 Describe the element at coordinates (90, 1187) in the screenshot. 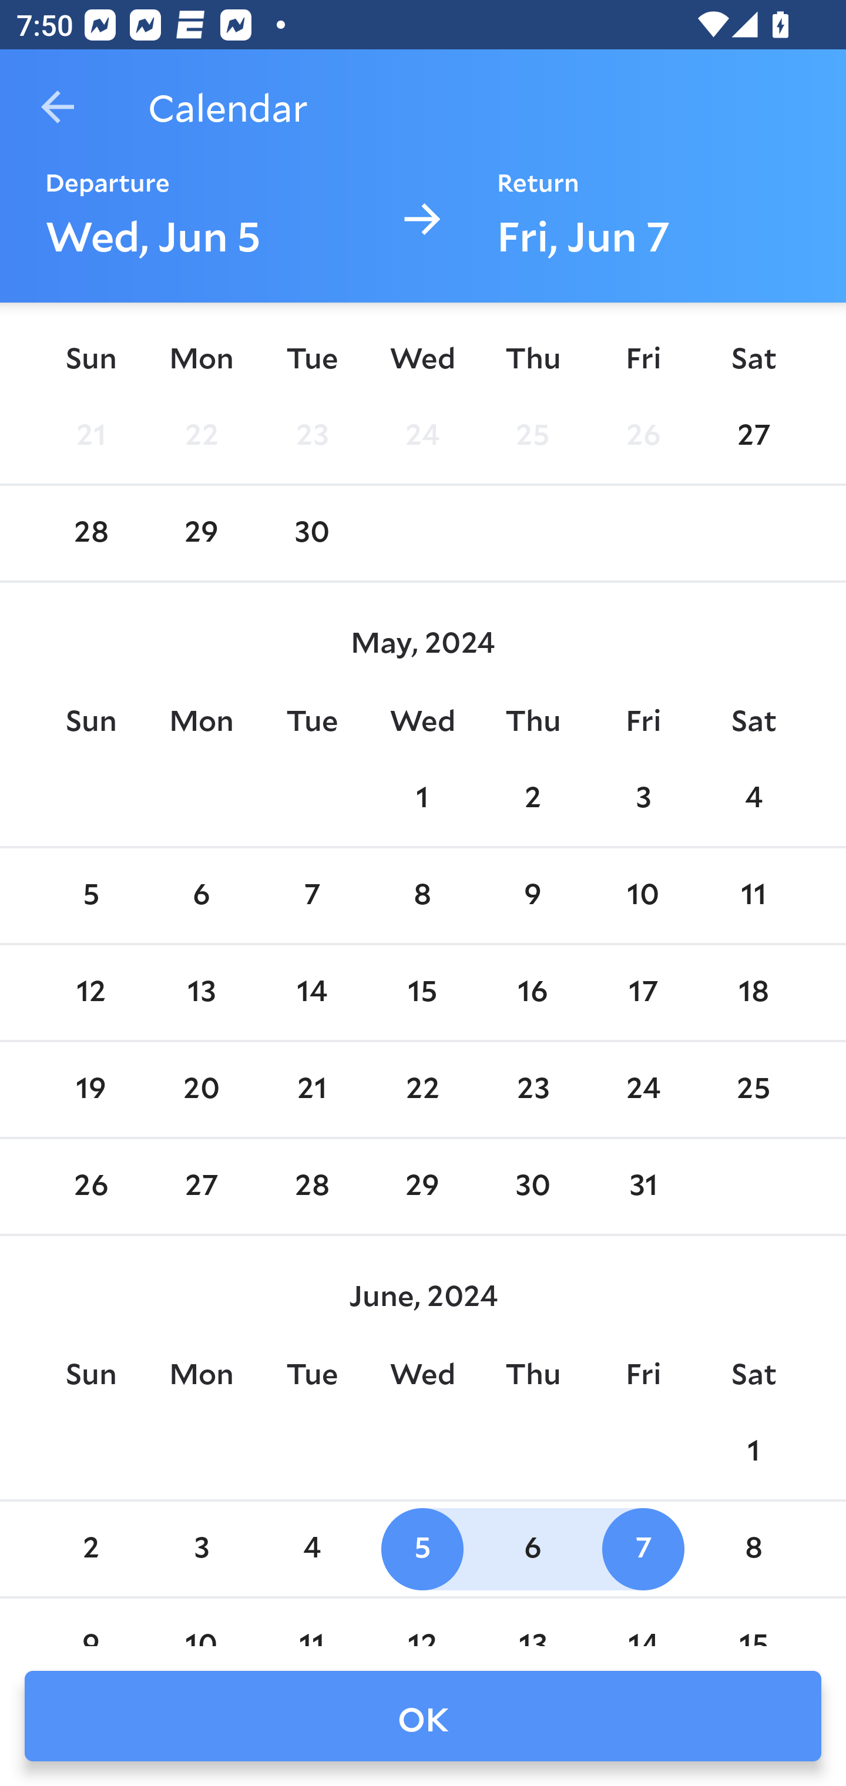

I see `26` at that location.